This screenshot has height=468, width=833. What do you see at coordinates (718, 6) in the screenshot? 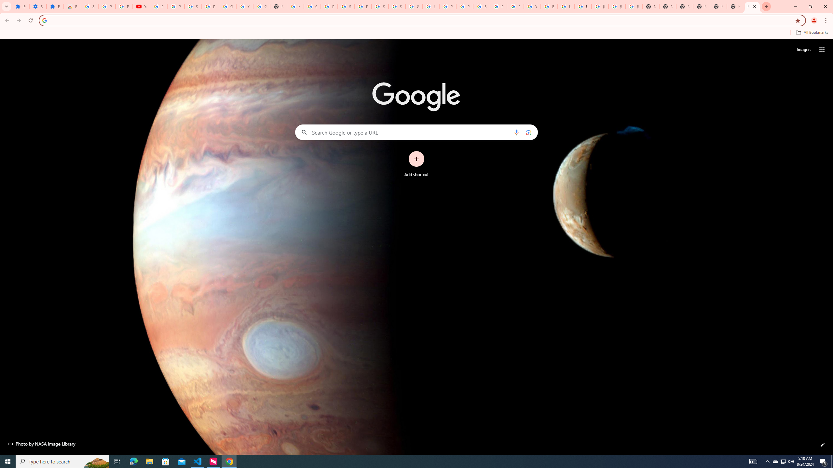
I see `New Tab` at bounding box center [718, 6].